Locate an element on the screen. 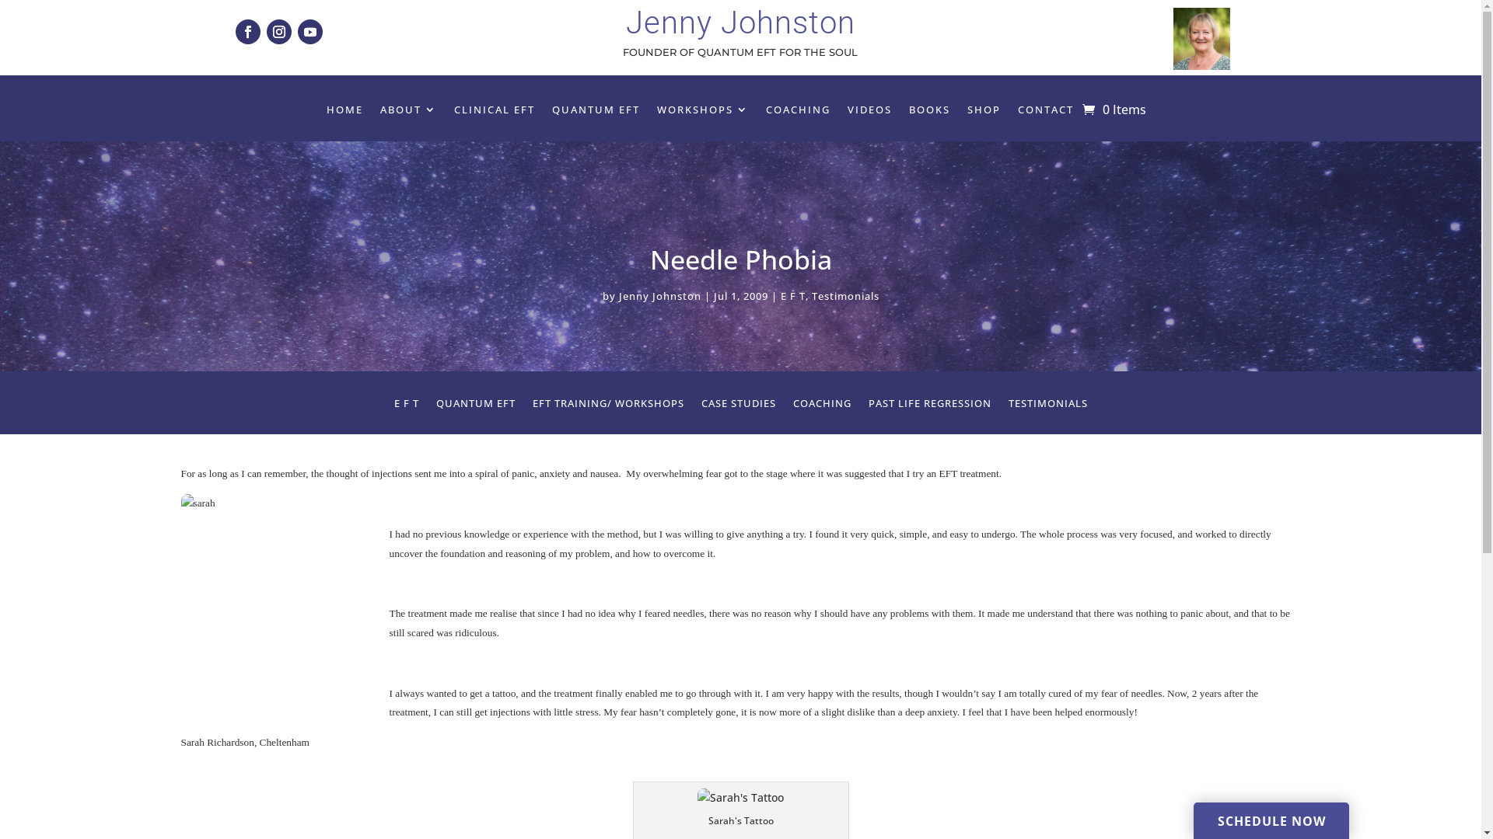 This screenshot has height=839, width=1493. jj3 is located at coordinates (1202, 39).